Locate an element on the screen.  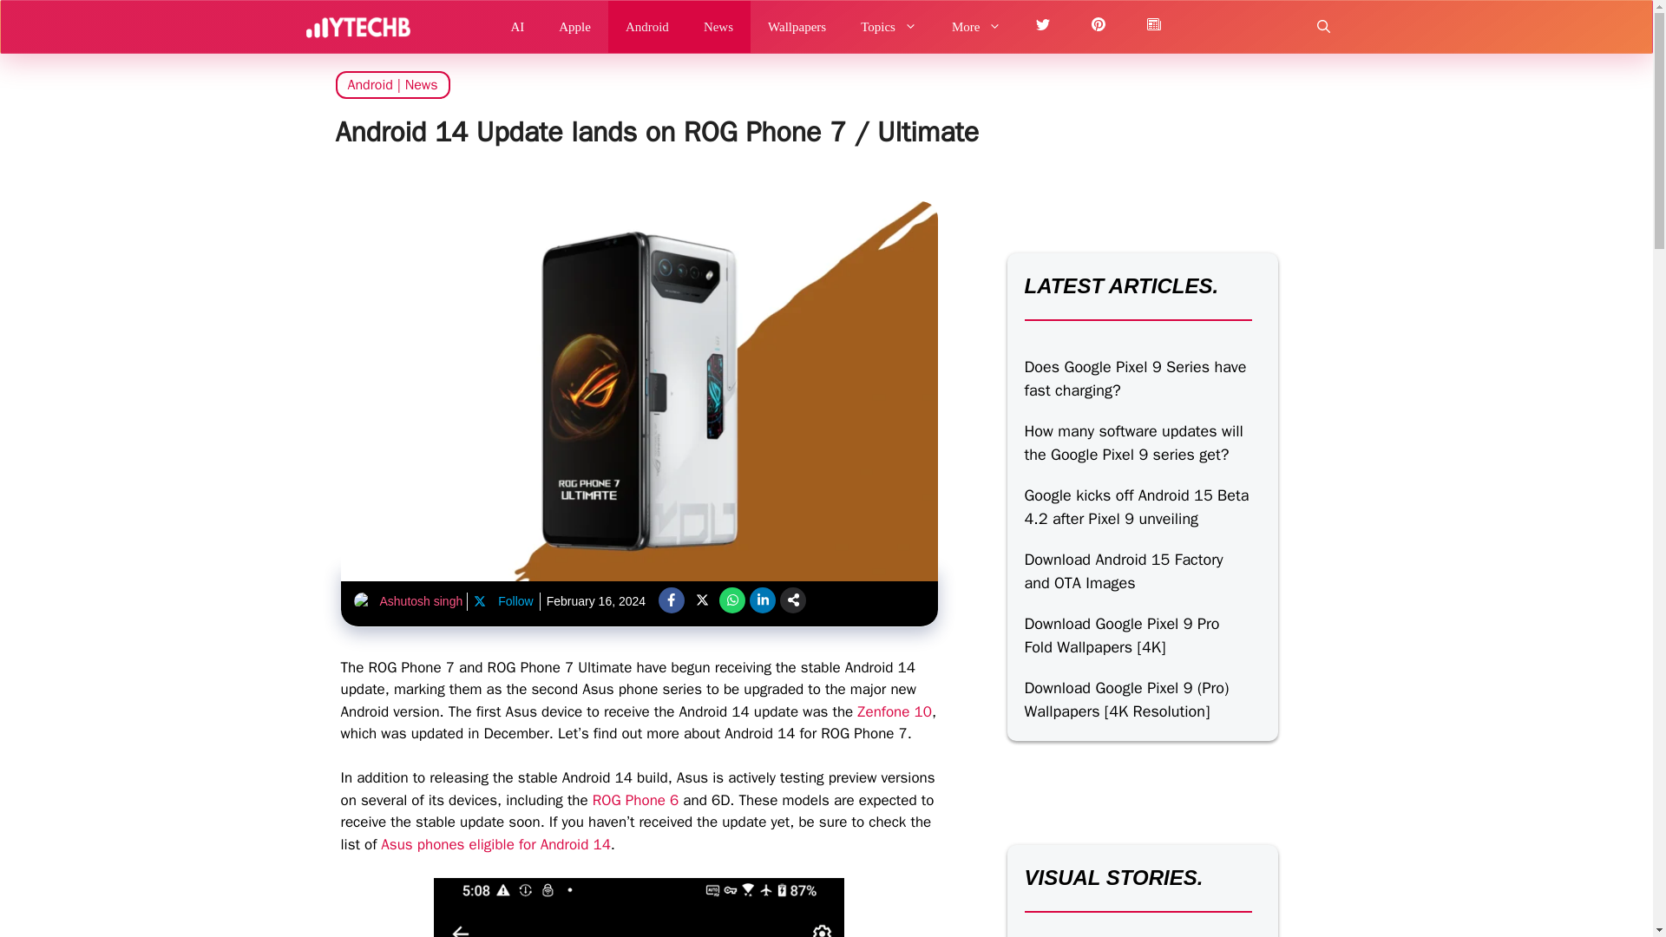
YTECHB is located at coordinates (357, 26).